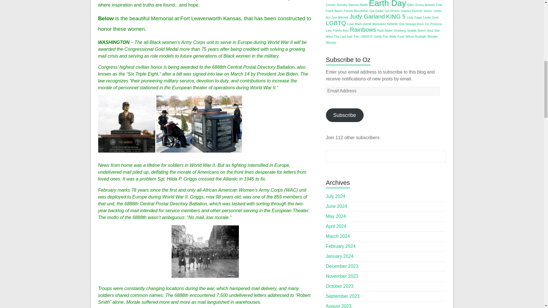 Image resolution: width=548 pixels, height=308 pixels. Describe the element at coordinates (277, 74) in the screenshot. I see `President Joe Biden` at that location.